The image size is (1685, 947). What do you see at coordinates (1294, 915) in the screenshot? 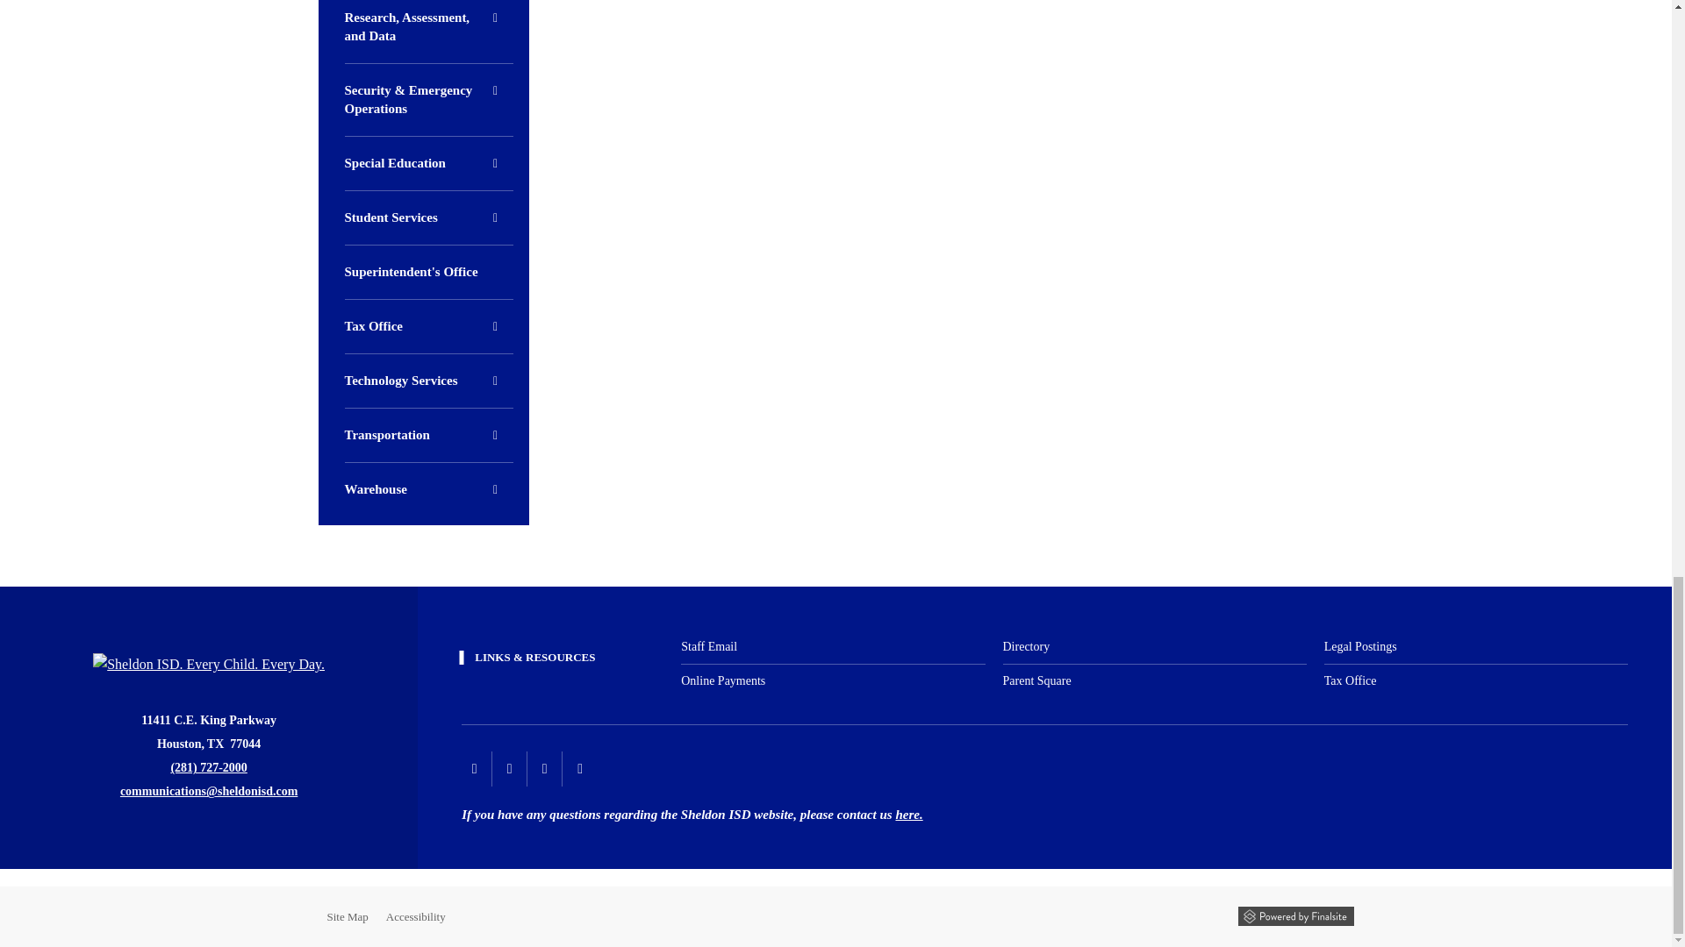
I see `Powered by Finalsite opens in a new window` at bounding box center [1294, 915].